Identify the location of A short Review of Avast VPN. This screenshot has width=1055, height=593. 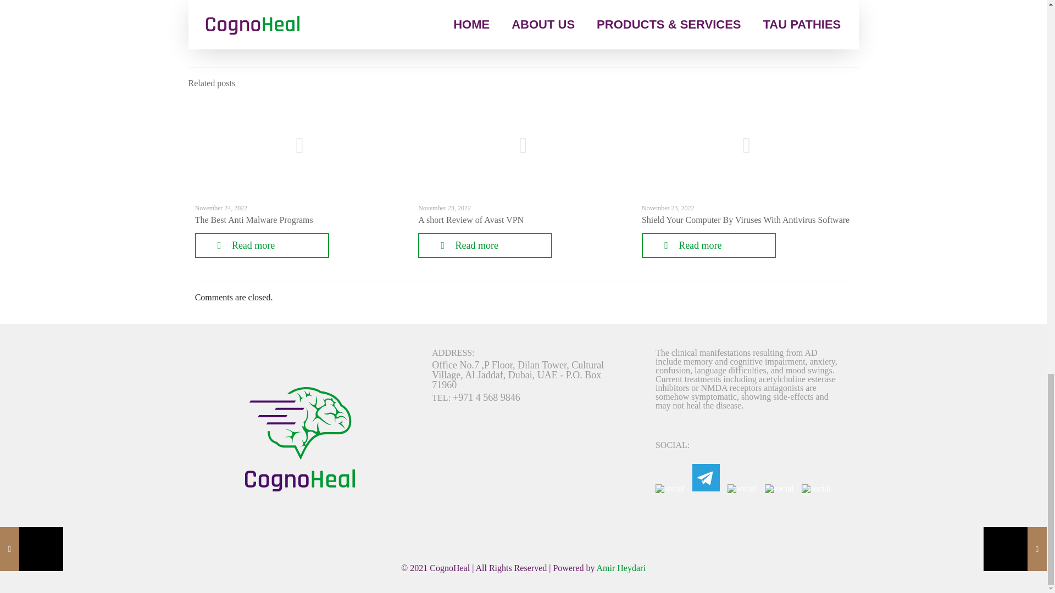
(470, 220).